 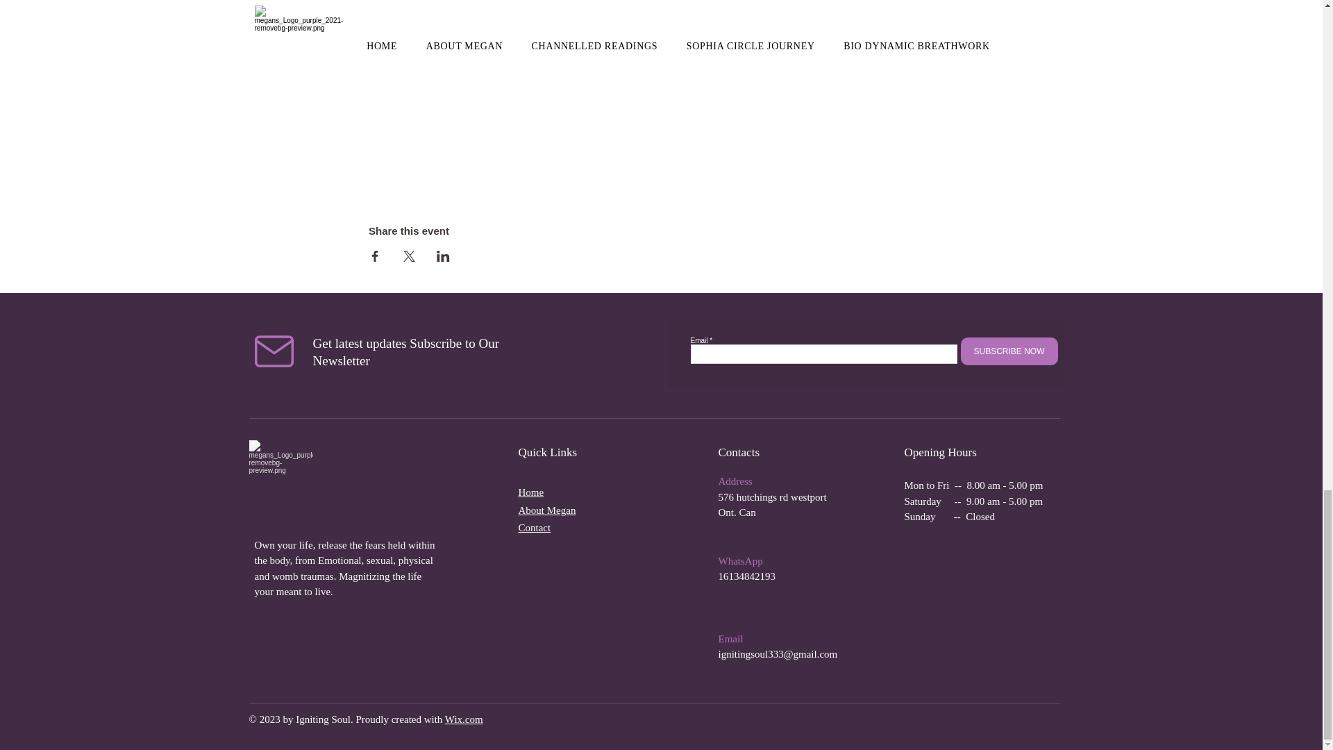 I want to click on Home, so click(x=530, y=492).